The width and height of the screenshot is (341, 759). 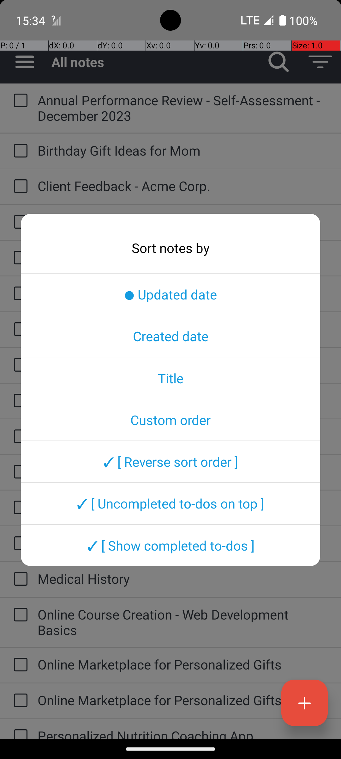 What do you see at coordinates (19, 222) in the screenshot?
I see `to-do: Client Meeting - Acme Corp. - April 25, 2024` at bounding box center [19, 222].